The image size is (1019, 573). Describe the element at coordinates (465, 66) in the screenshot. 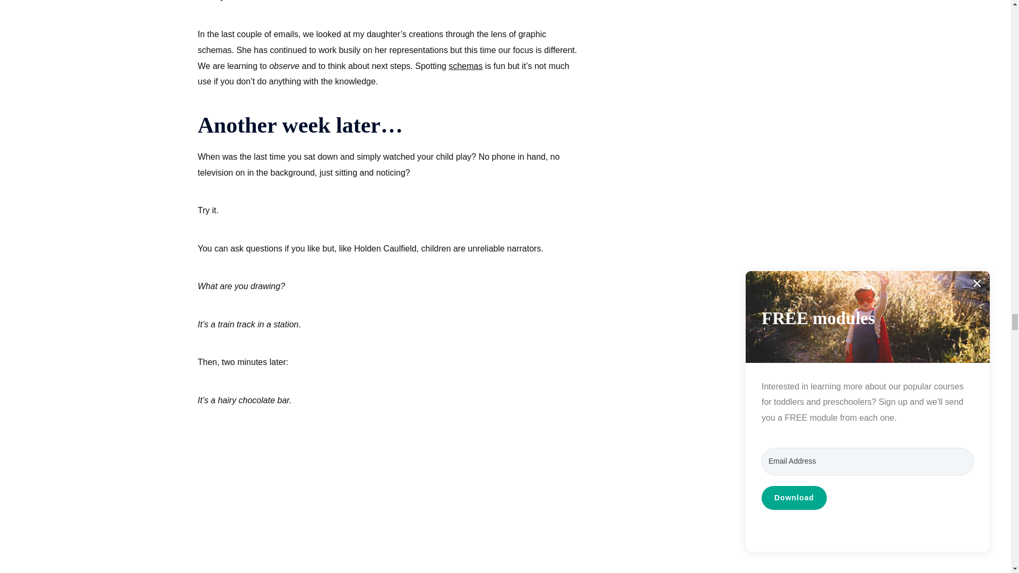

I see `Schema play - an introduction to action schemas` at that location.